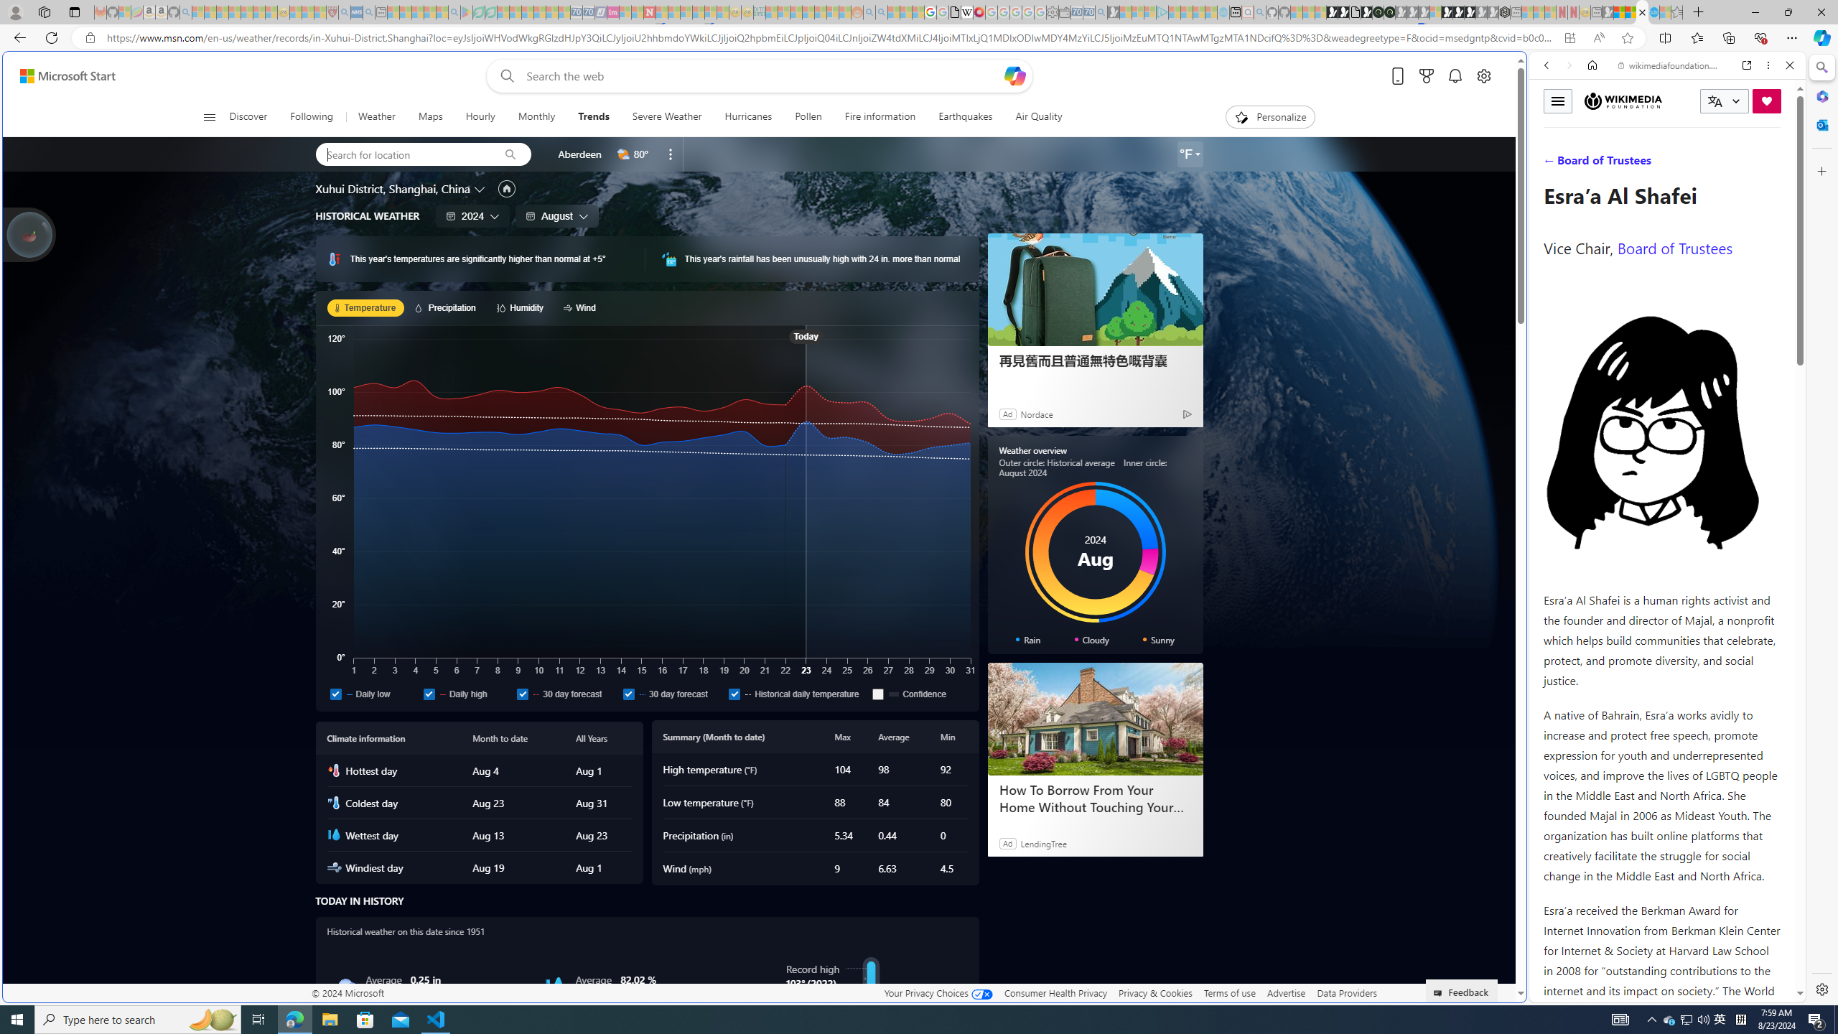 The height and width of the screenshot is (1034, 1838). Describe the element at coordinates (671, 154) in the screenshot. I see `Remove location` at that location.